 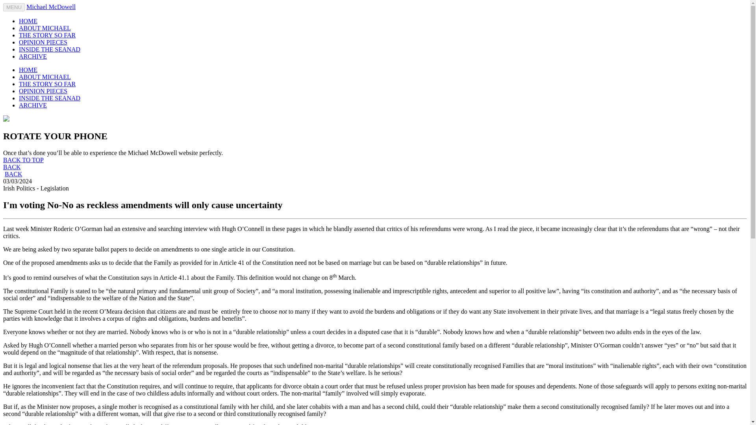 What do you see at coordinates (50, 49) in the screenshot?
I see `INSIDE THE SEANAD` at bounding box center [50, 49].